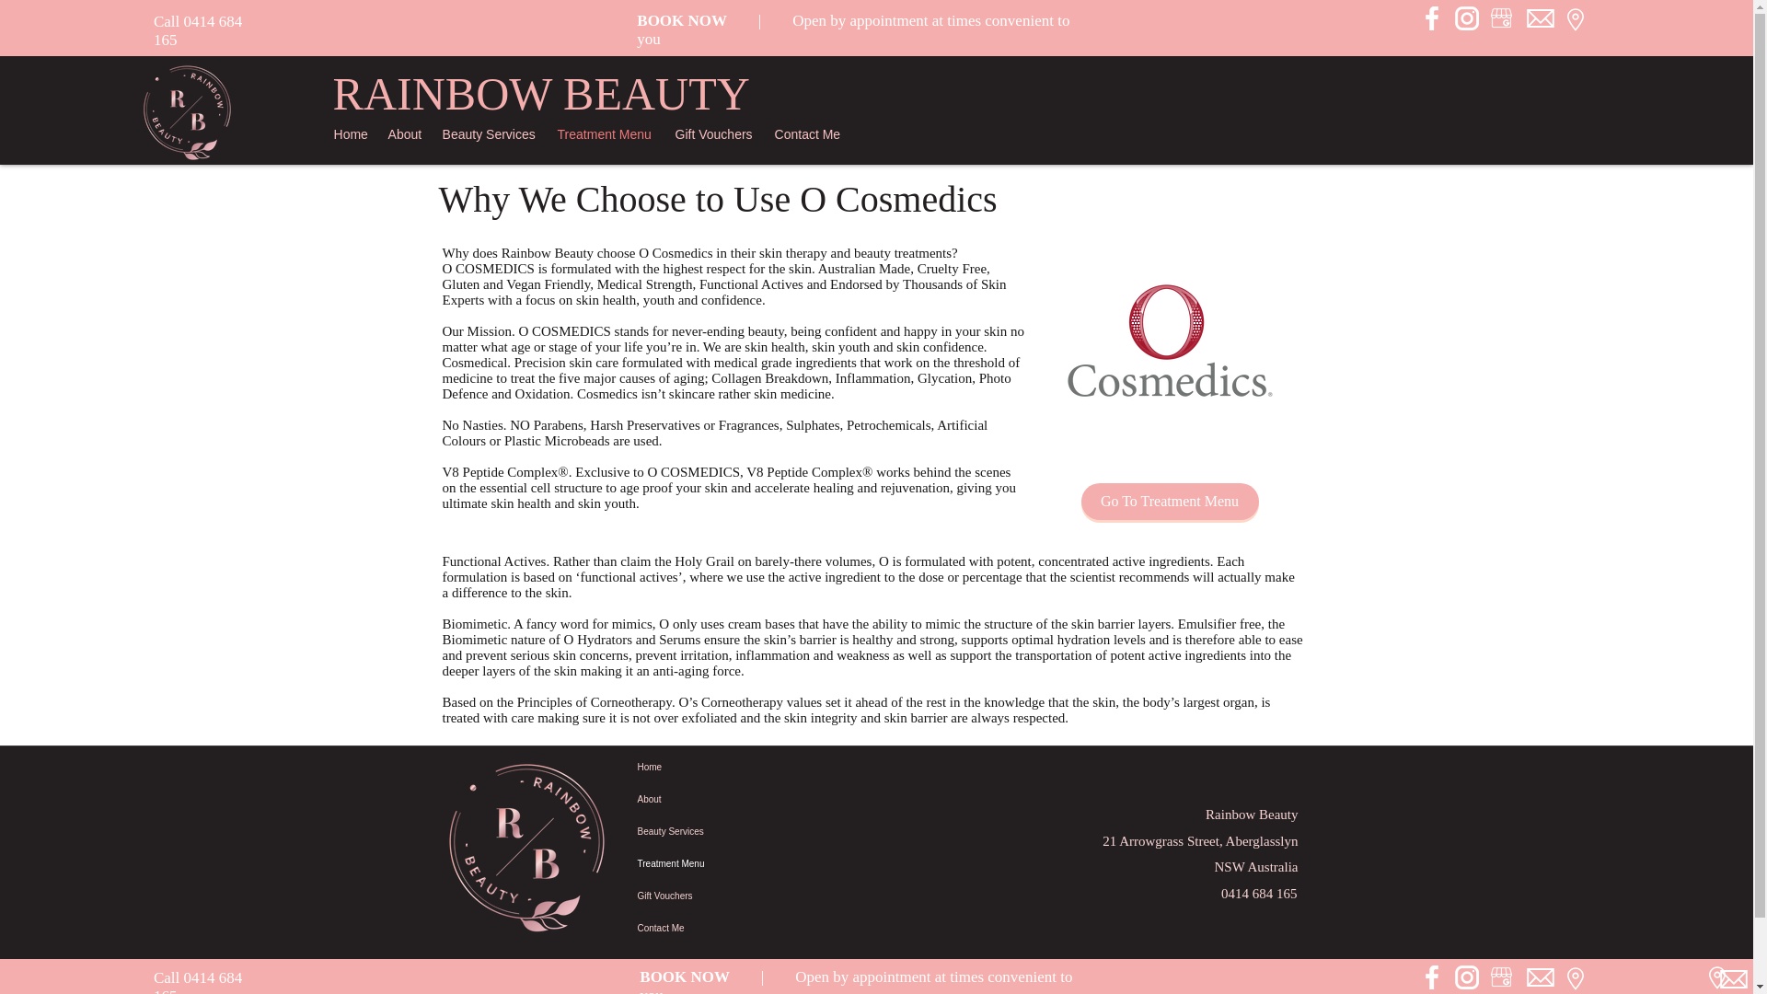 The width and height of the screenshot is (1767, 994). I want to click on RAINBOW BEAUTY, so click(541, 94).